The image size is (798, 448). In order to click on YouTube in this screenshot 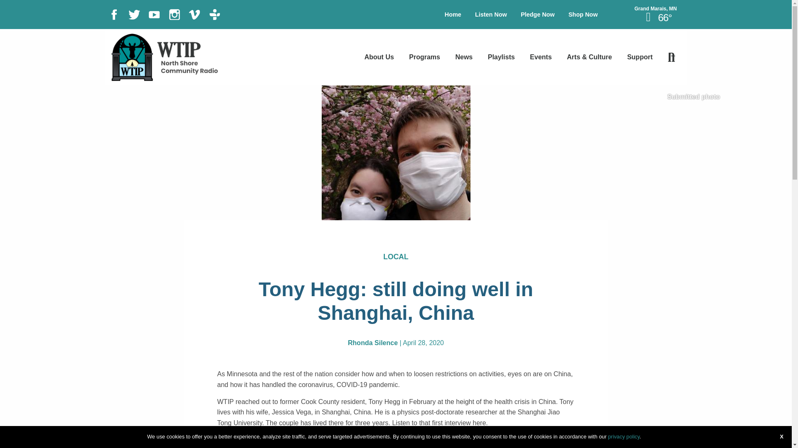, I will do `click(154, 14)`.